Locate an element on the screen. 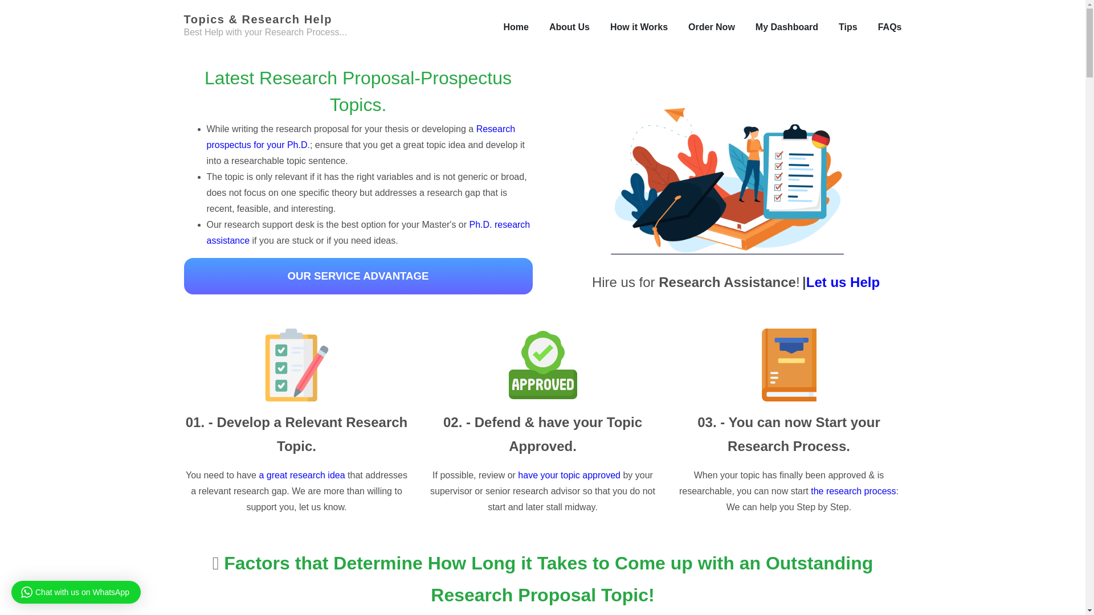 The image size is (1094, 615). Ph.D. research assistance is located at coordinates (368, 232).